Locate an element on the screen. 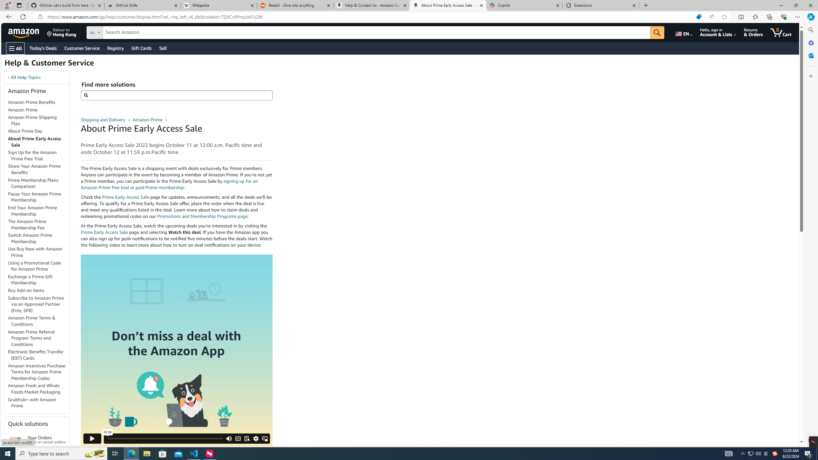  Amazon Prime  is located at coordinates (148, 119).